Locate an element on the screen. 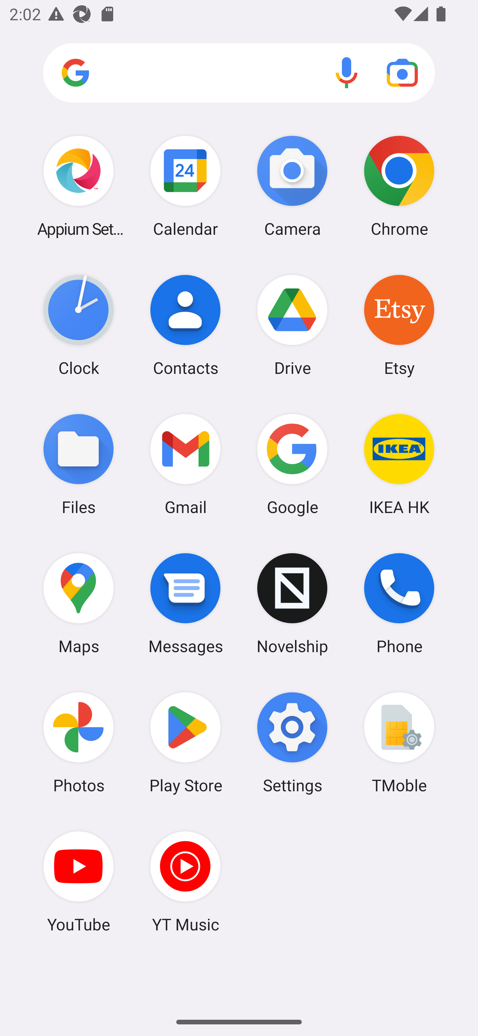 The image size is (478, 1036). Maps is located at coordinates (78, 603).